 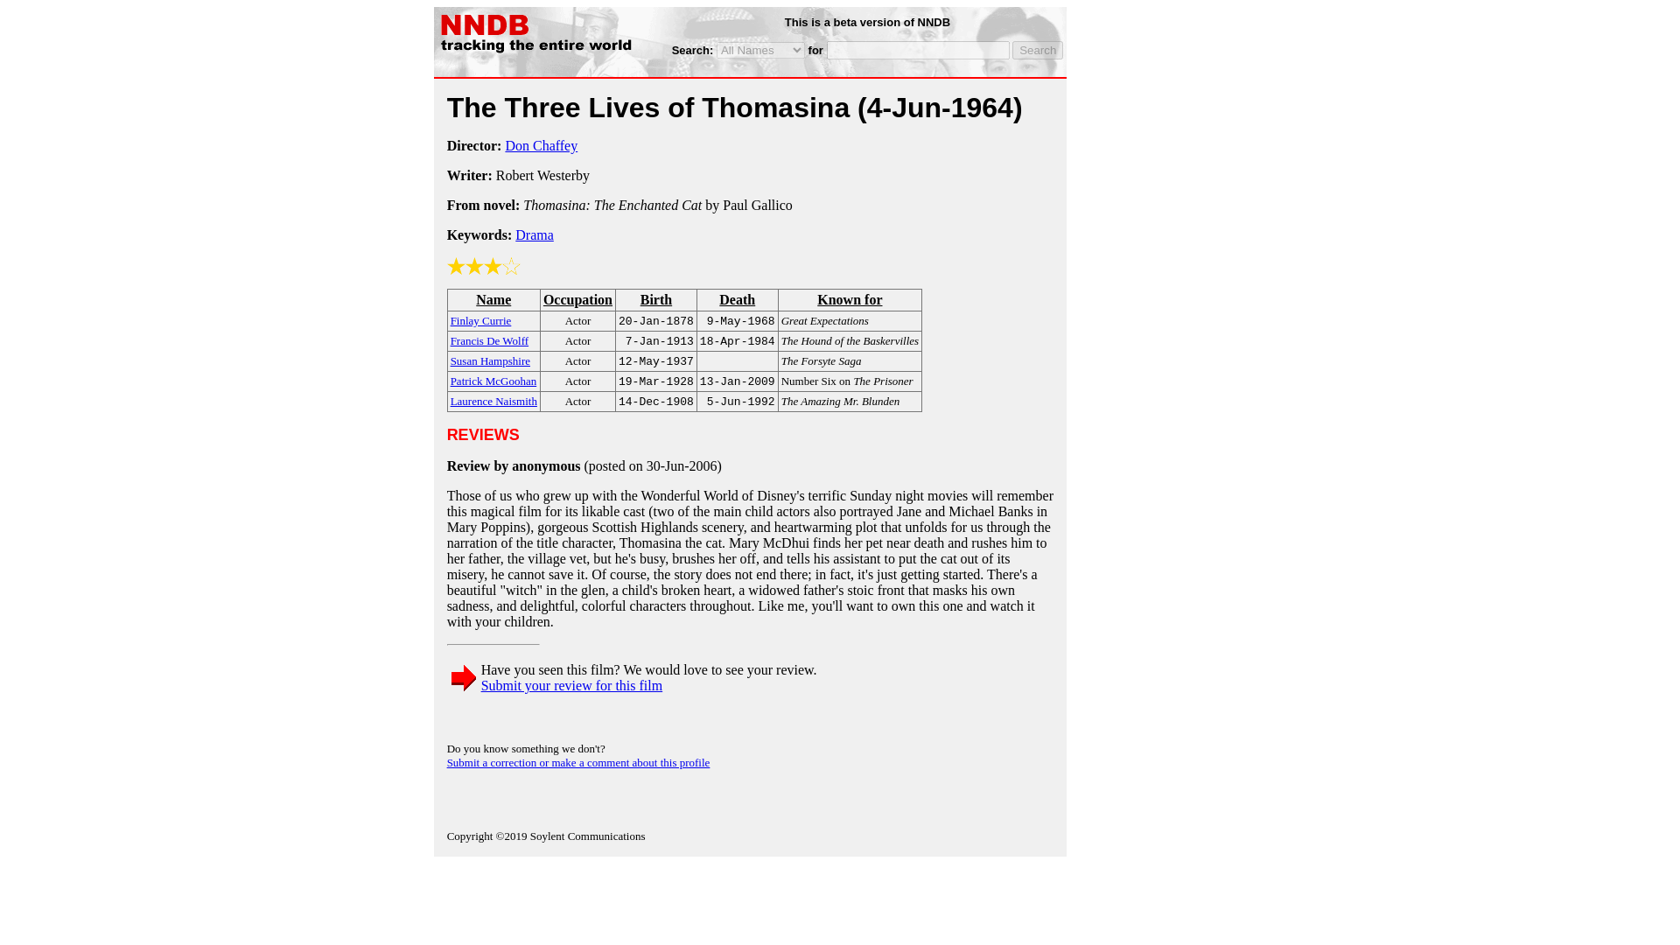 What do you see at coordinates (577, 299) in the screenshot?
I see `Occupation` at bounding box center [577, 299].